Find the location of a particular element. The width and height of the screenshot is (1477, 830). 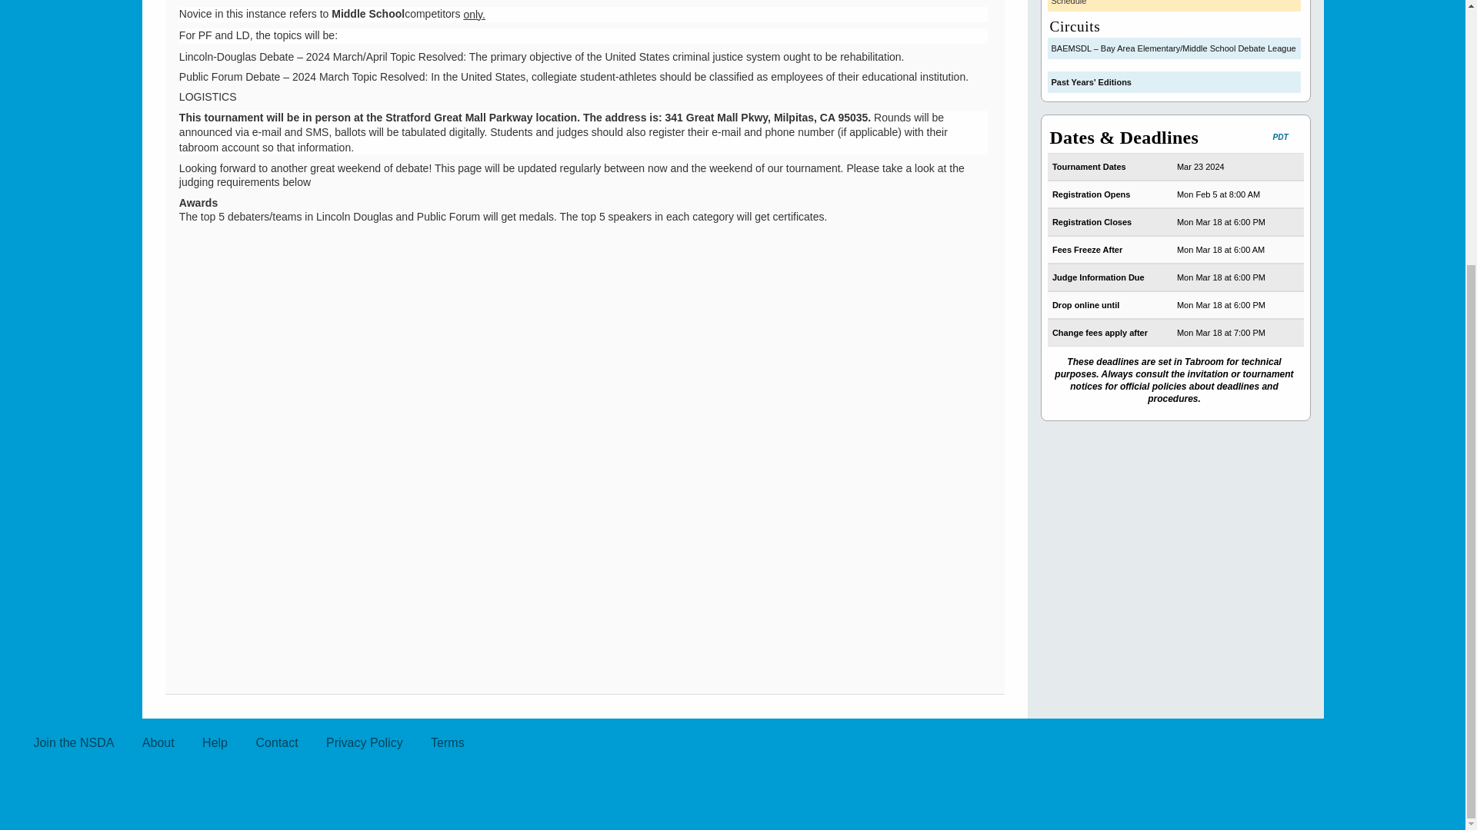

Terms is located at coordinates (448, 742).